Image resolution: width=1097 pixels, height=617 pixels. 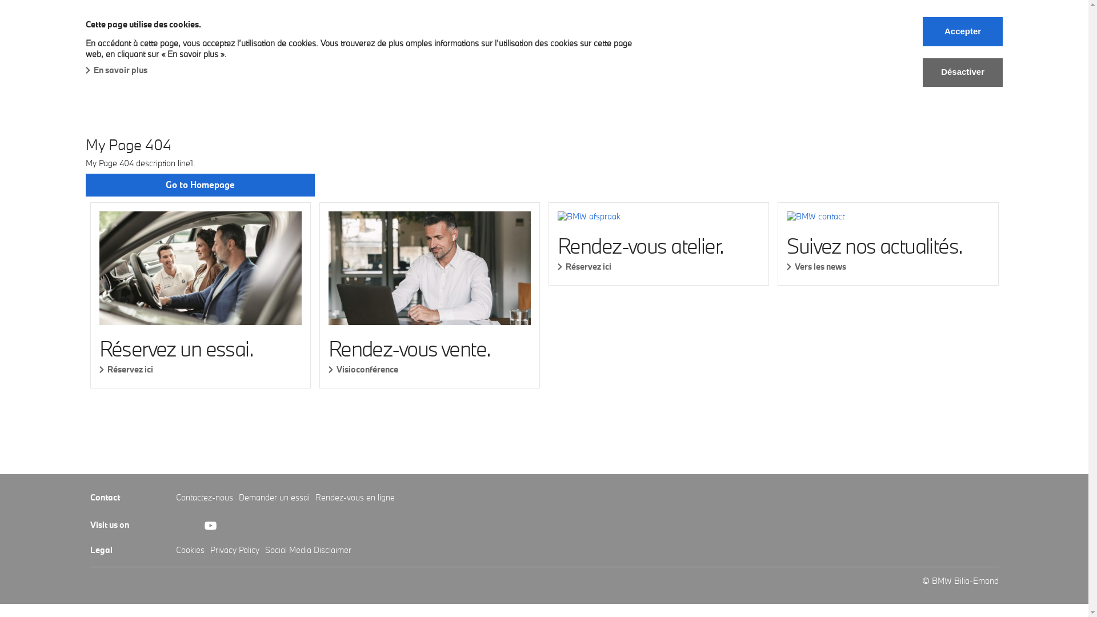 What do you see at coordinates (416, 48) in the screenshot?
I see `BMW Financial Services` at bounding box center [416, 48].